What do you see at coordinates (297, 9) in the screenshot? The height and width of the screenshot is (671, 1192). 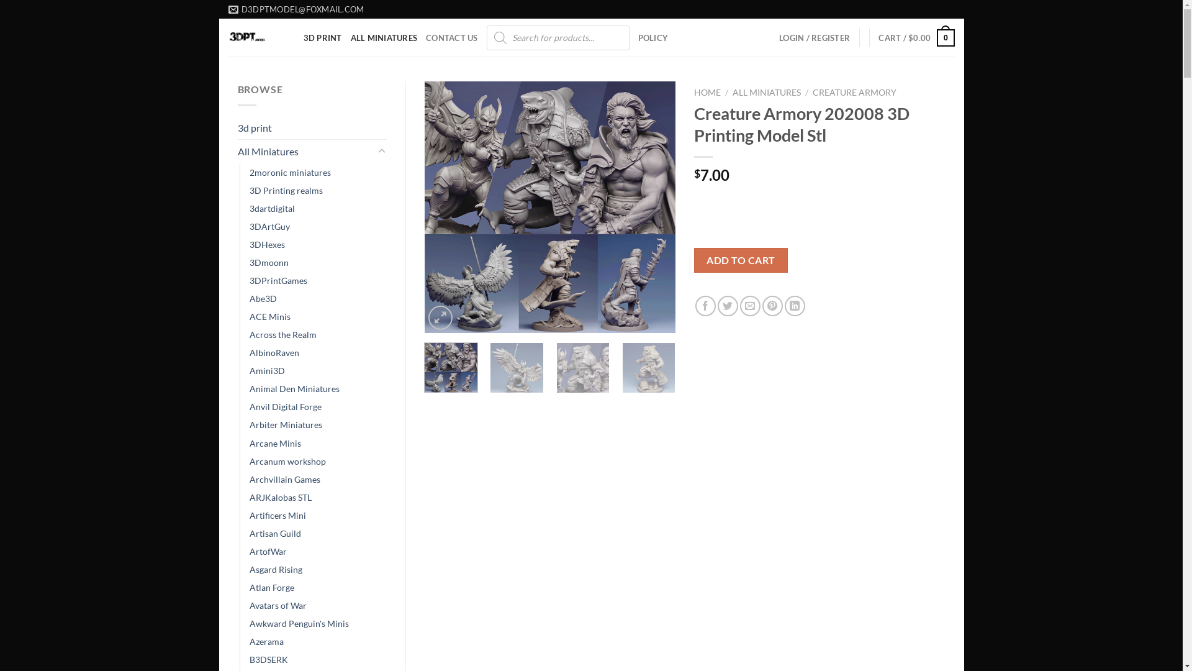 I see `D3DPTMODEL@FOXMAIL.COM` at bounding box center [297, 9].